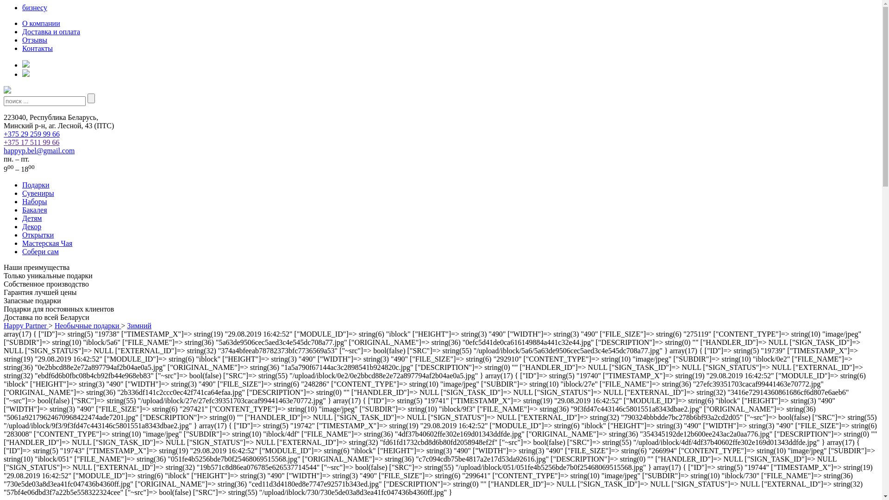  Describe the element at coordinates (7, 91) in the screenshot. I see `HappyPartner` at that location.